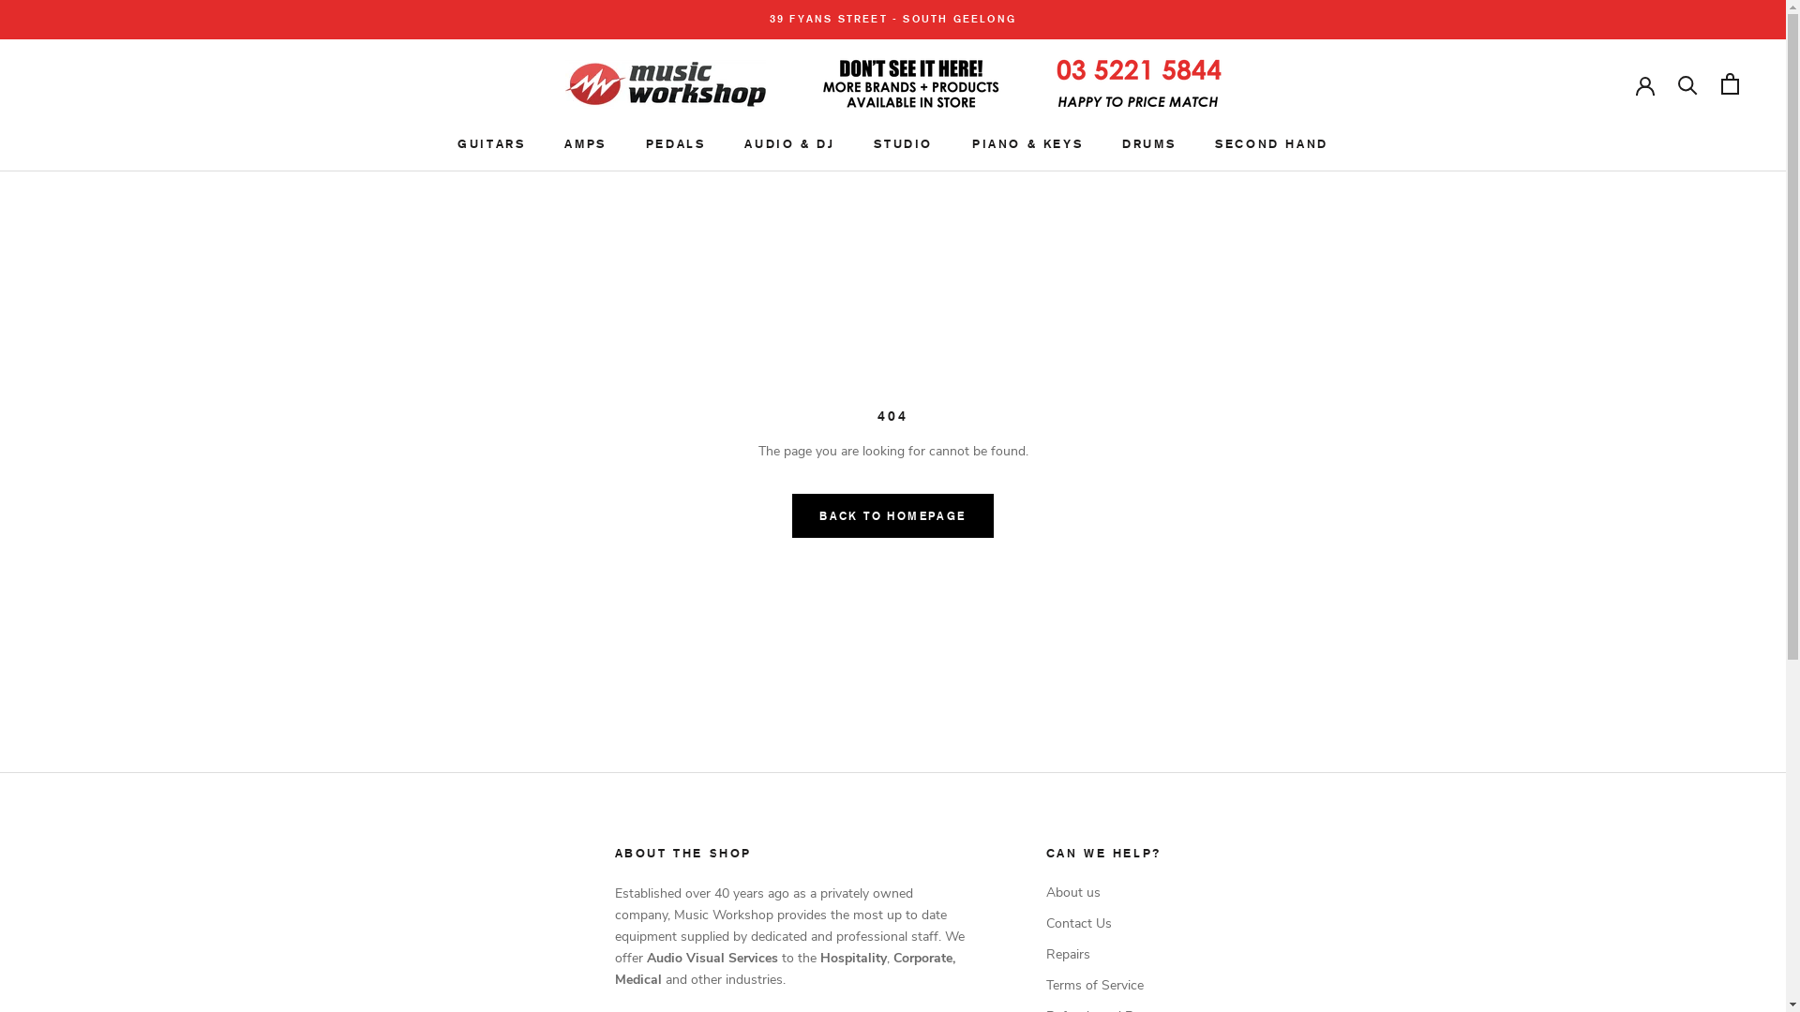 This screenshot has width=1800, height=1012. Describe the element at coordinates (1149, 144) in the screenshot. I see `DRUMS` at that location.